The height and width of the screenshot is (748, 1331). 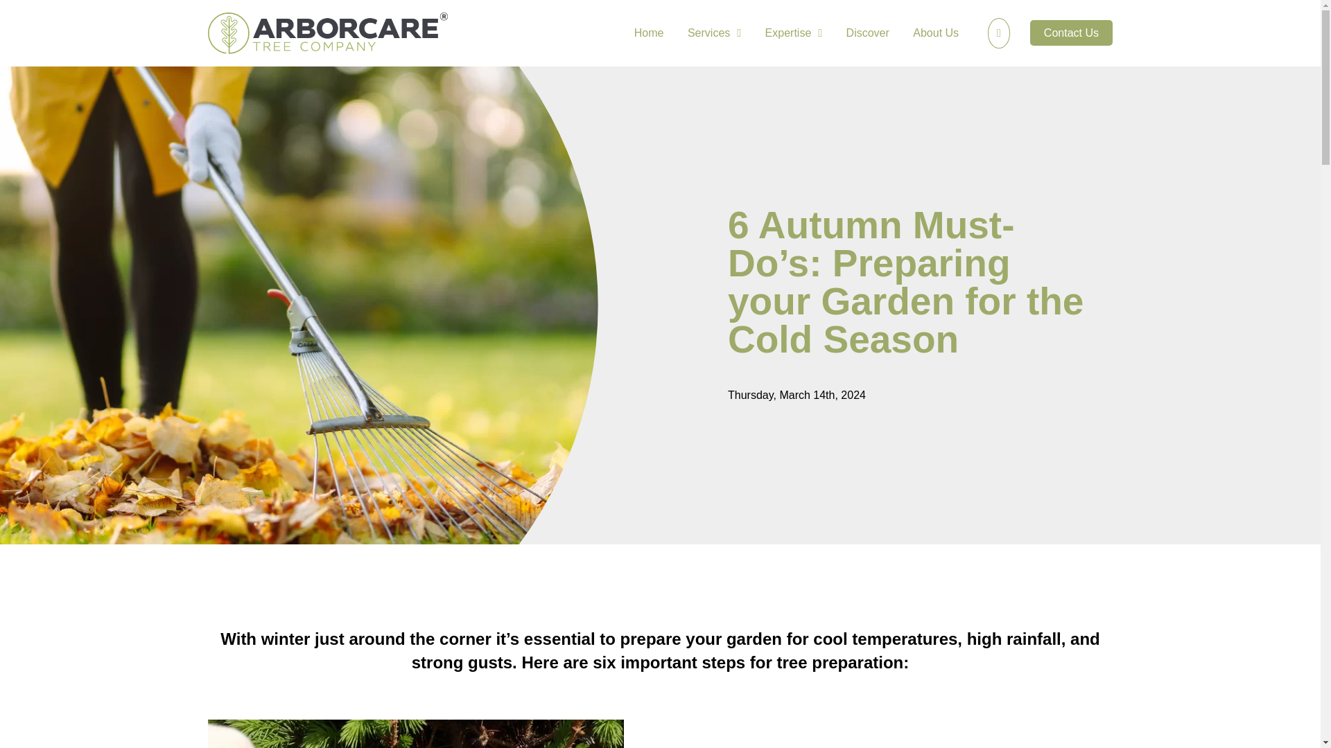 What do you see at coordinates (936, 36) in the screenshot?
I see `About Us` at bounding box center [936, 36].